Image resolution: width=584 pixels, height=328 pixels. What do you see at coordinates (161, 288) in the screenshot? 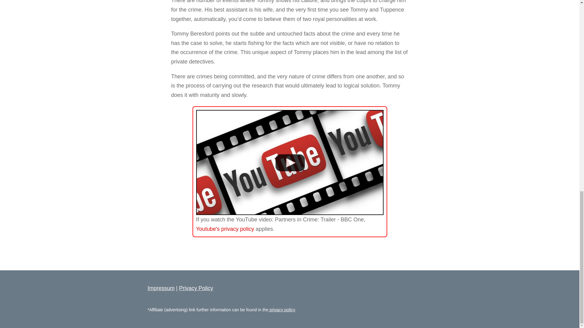
I see `Impressum` at bounding box center [161, 288].